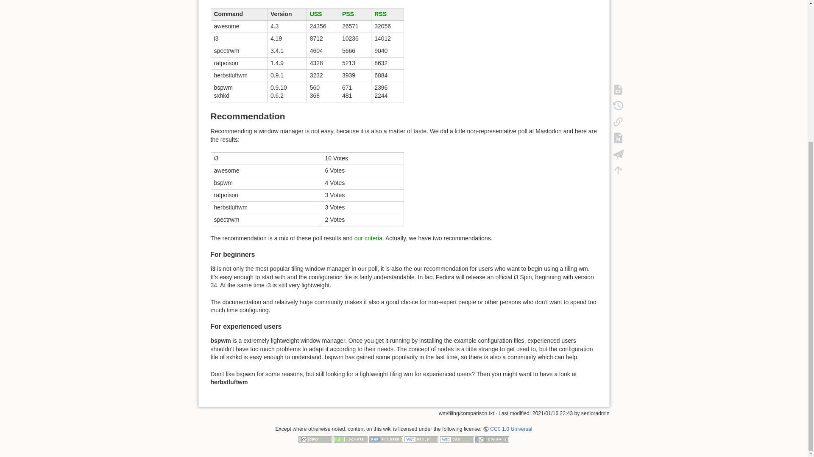 The height and width of the screenshot is (457, 814). I want to click on our criteria, so click(368, 238).